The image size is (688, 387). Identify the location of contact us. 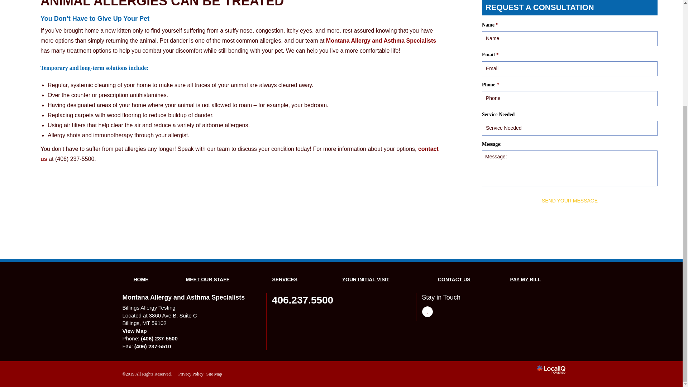
(239, 154).